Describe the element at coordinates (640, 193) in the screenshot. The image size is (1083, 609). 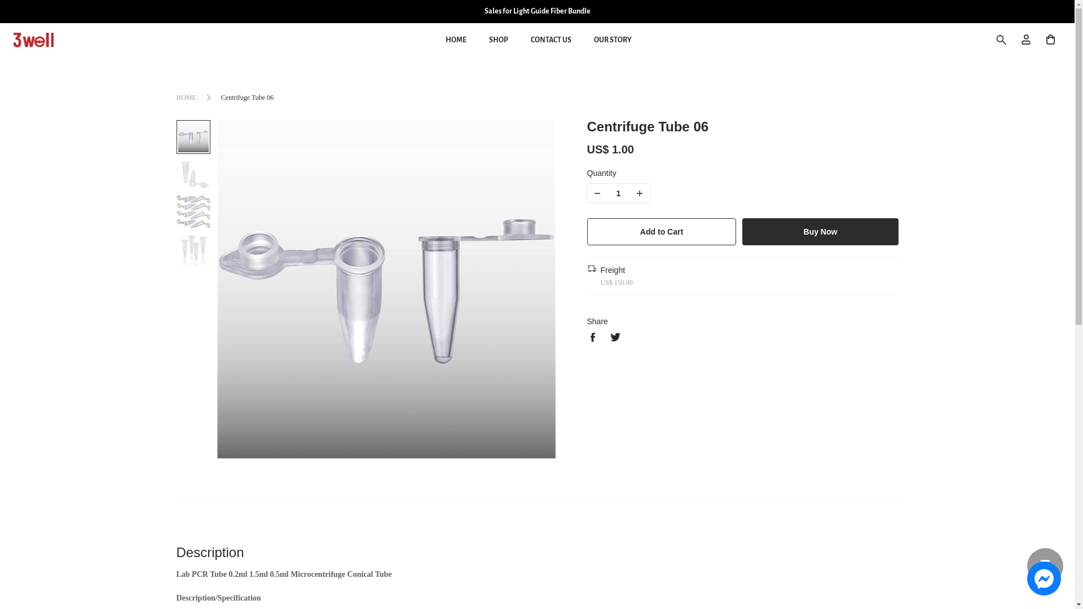
I see `+` at that location.